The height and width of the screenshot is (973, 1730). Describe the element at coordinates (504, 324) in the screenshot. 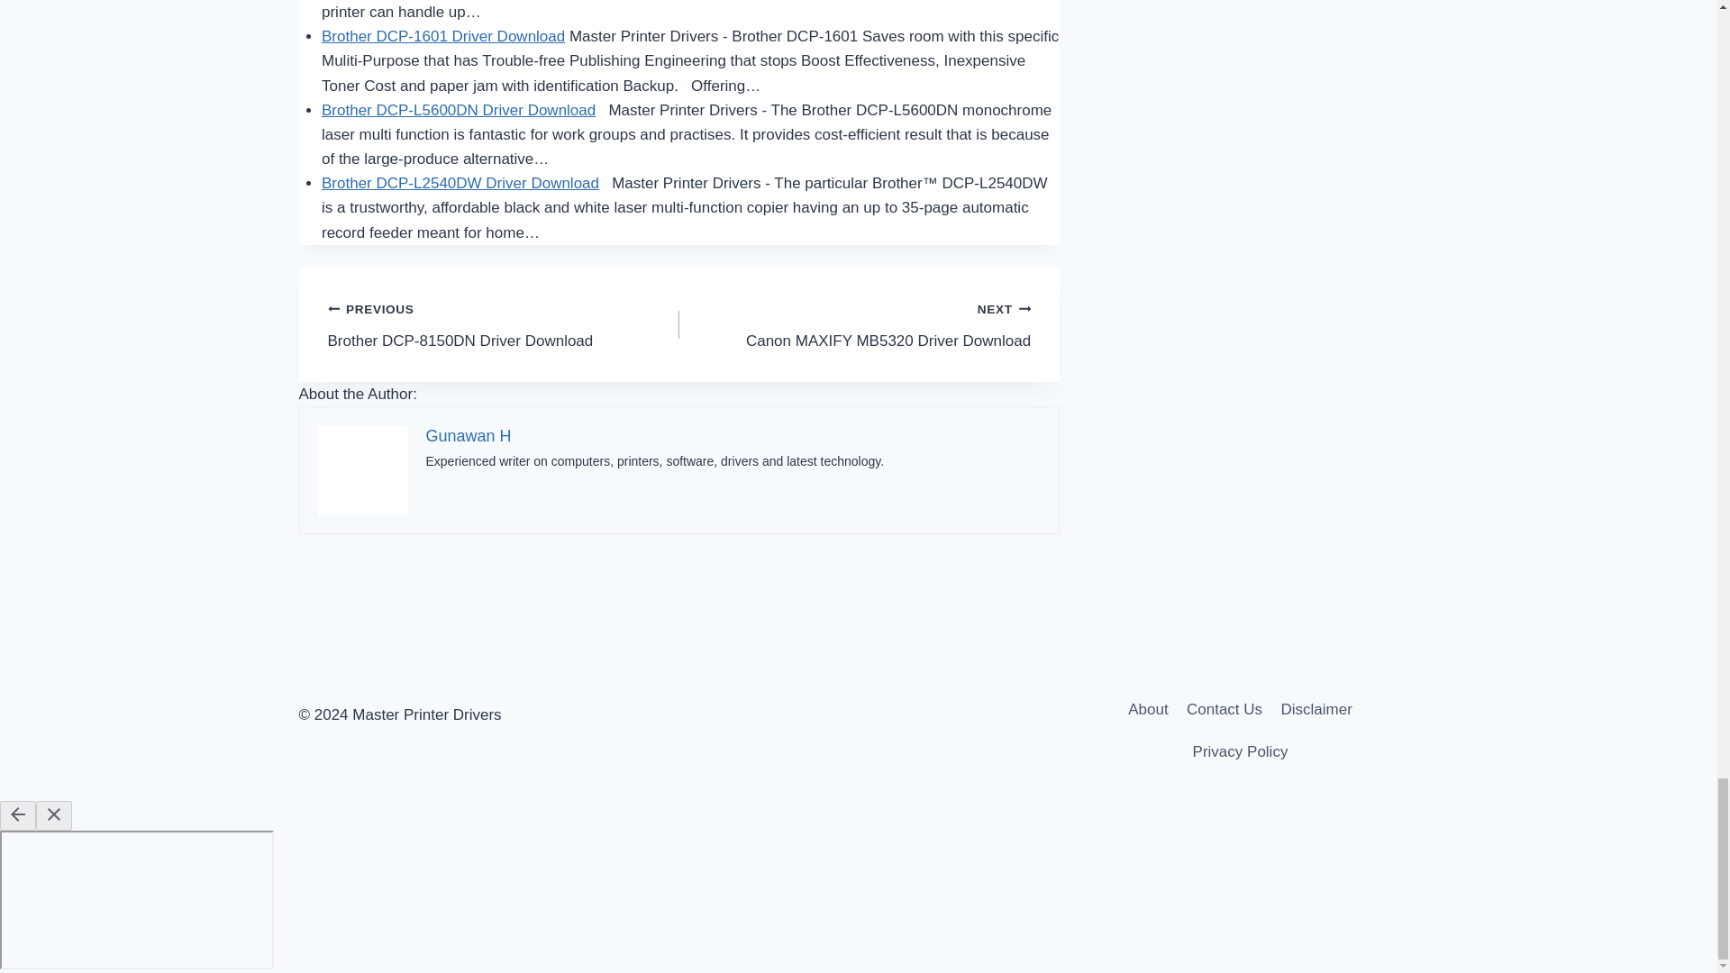

I see `Brother DCP-L2540DW Driver Download` at that location.